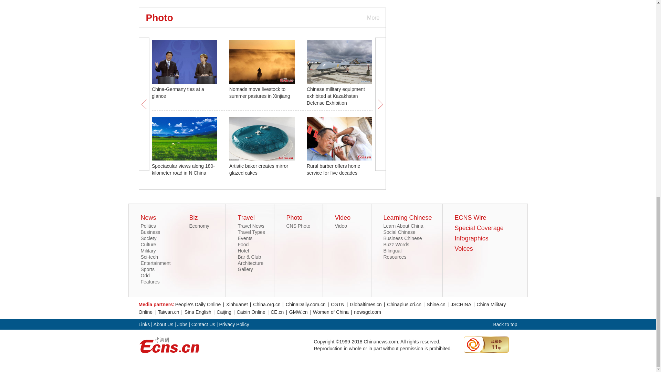  I want to click on China-Germany ties at a glance, so click(178, 92).